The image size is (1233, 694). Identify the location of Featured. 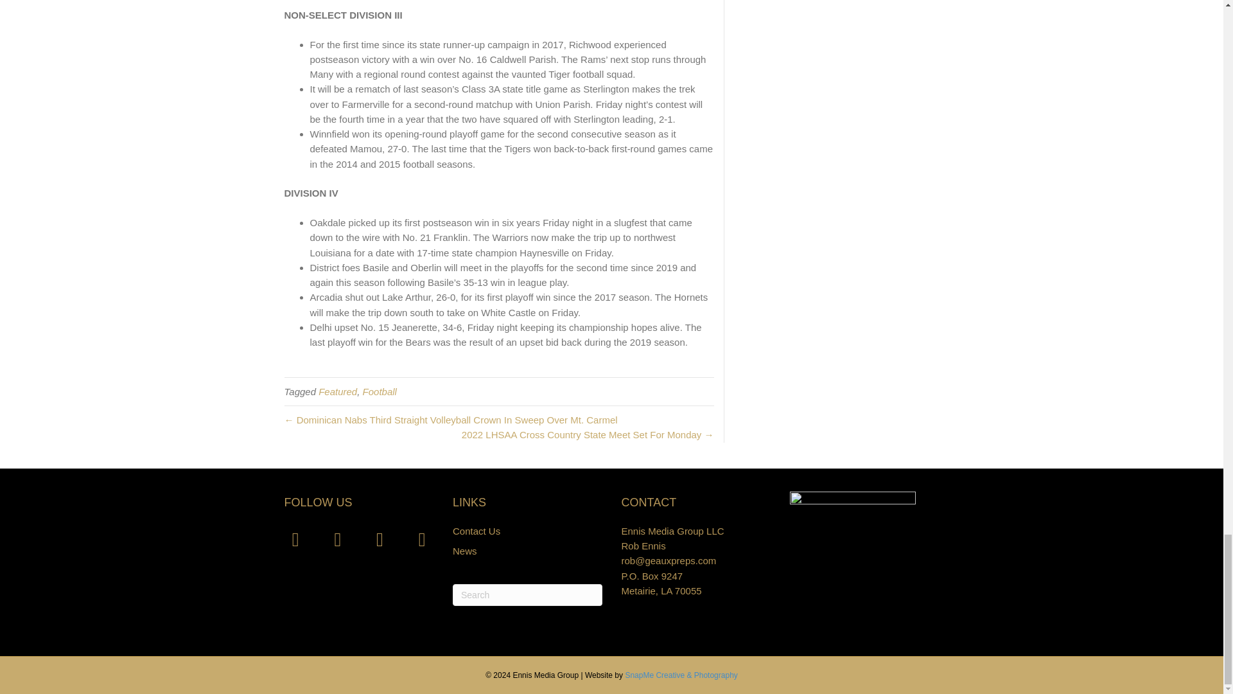
(338, 391).